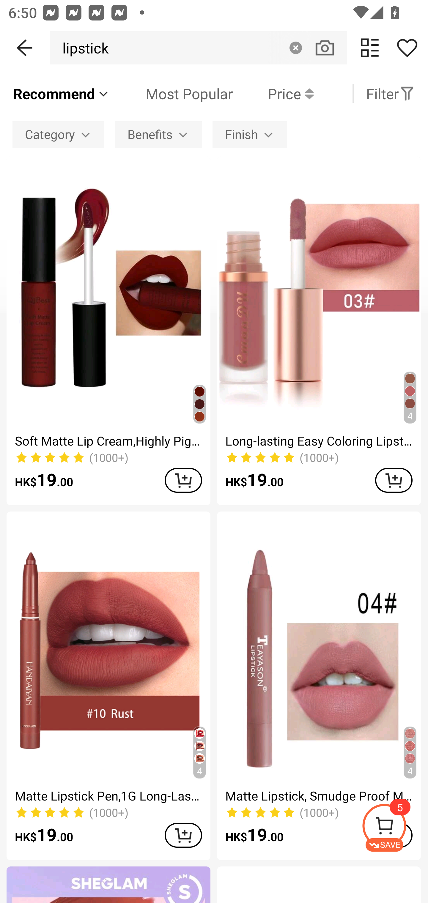 This screenshot has height=903, width=428. Describe the element at coordinates (171, 93) in the screenshot. I see `Most Popular` at that location.